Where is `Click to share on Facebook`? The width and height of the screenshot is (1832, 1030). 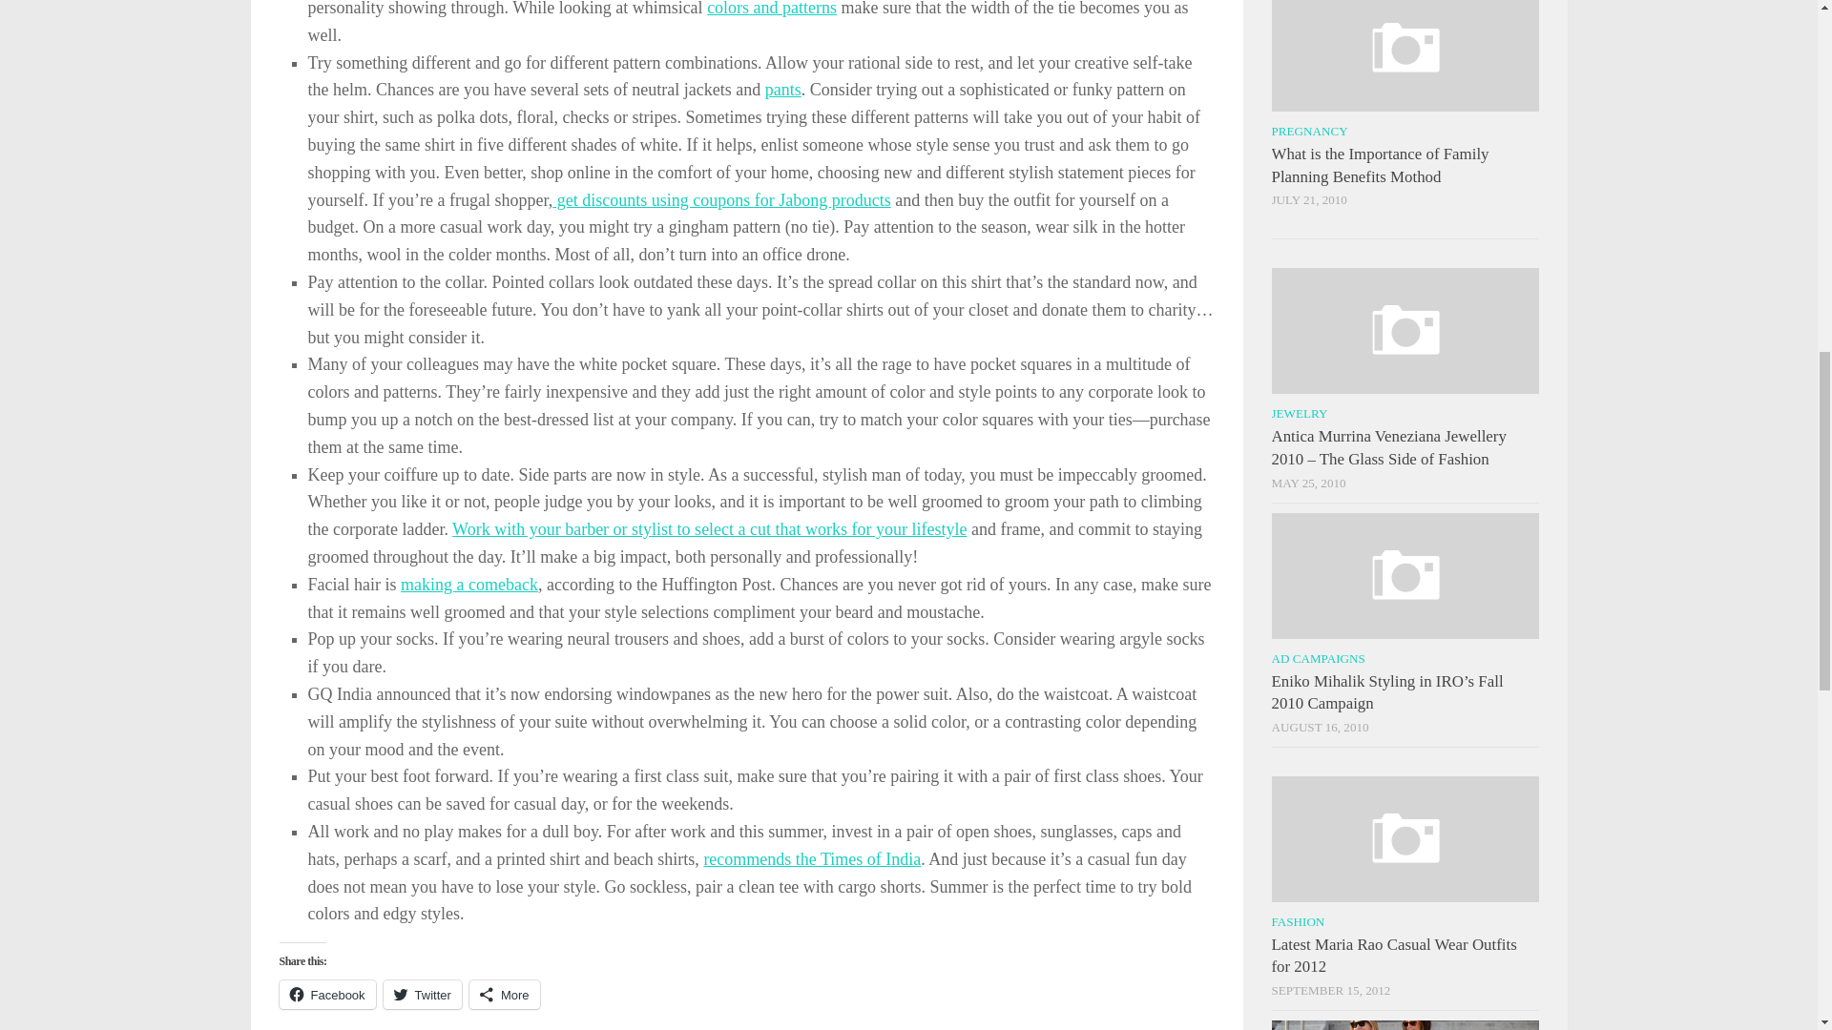 Click to share on Facebook is located at coordinates (326, 995).